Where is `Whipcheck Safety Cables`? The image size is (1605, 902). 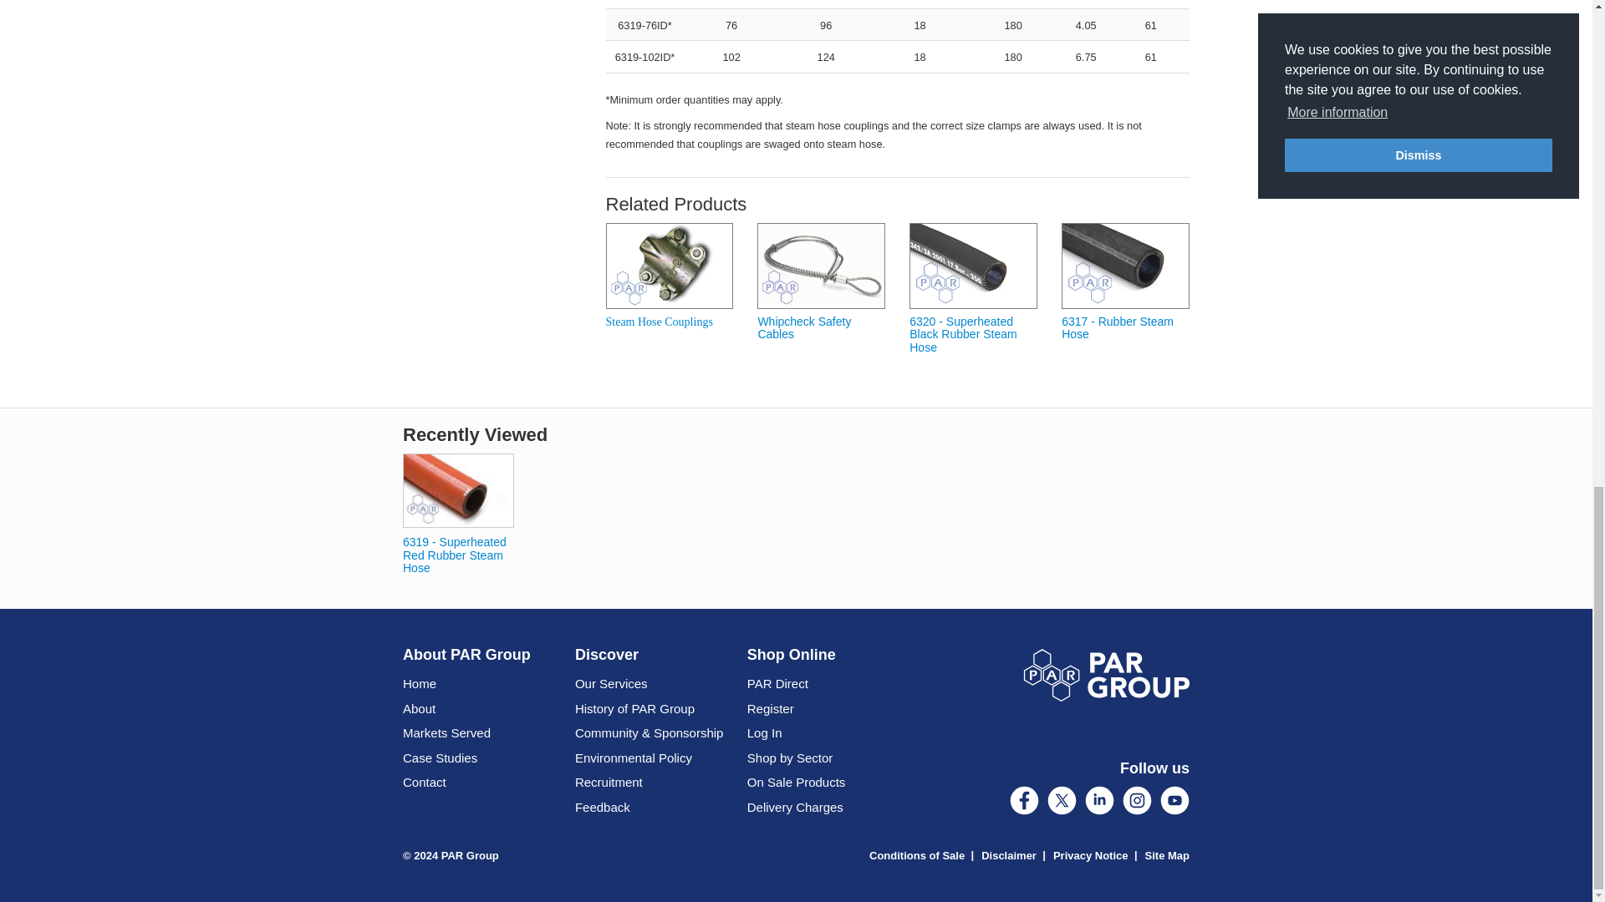 Whipcheck Safety Cables is located at coordinates (821, 266).